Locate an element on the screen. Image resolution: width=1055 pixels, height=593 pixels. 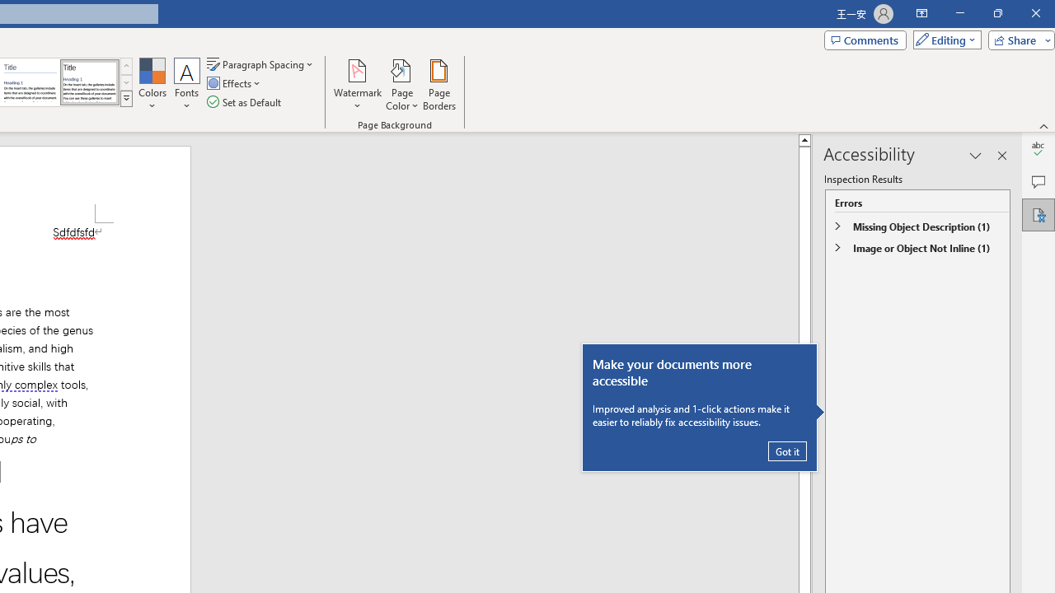
Close pane is located at coordinates (1002, 155).